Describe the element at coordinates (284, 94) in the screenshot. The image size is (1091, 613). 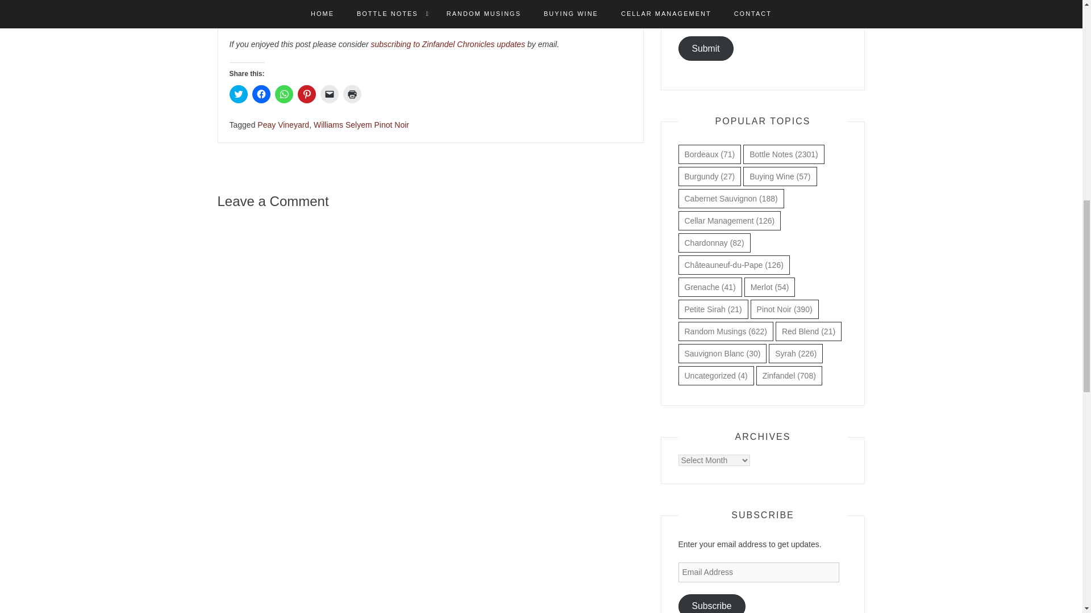
I see `Click to share on WhatsApp` at that location.